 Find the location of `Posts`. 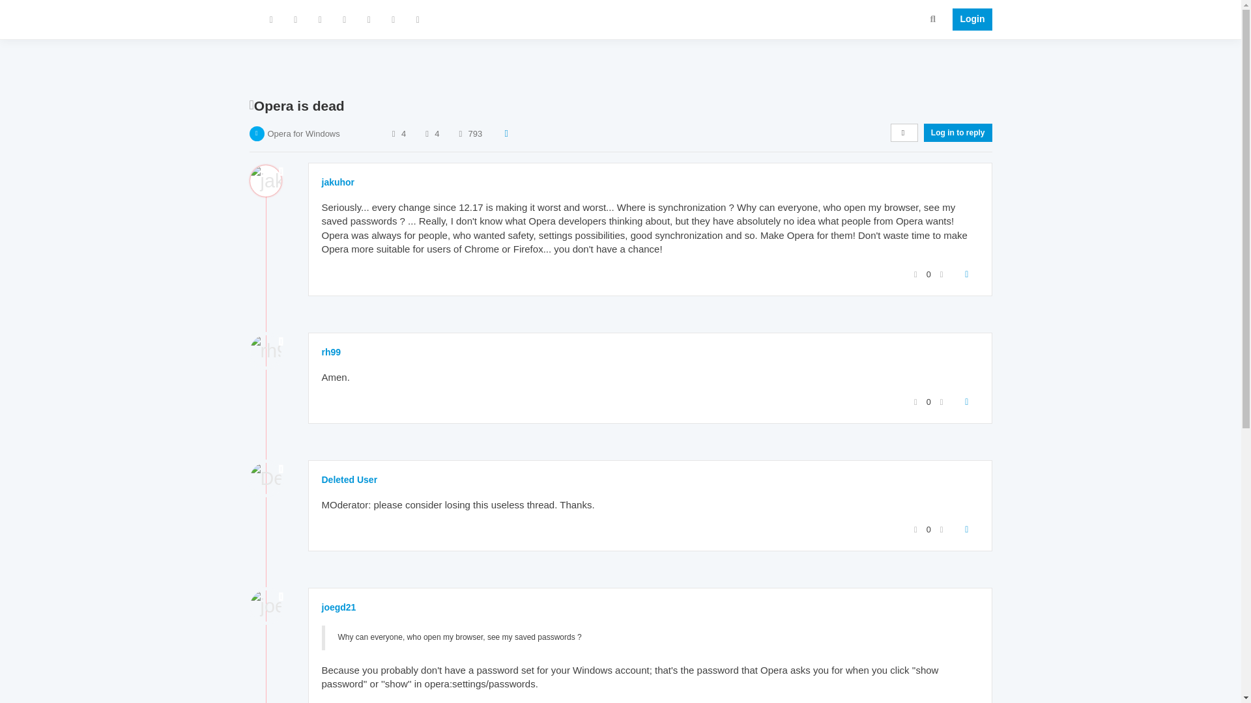

Posts is located at coordinates (426, 133).